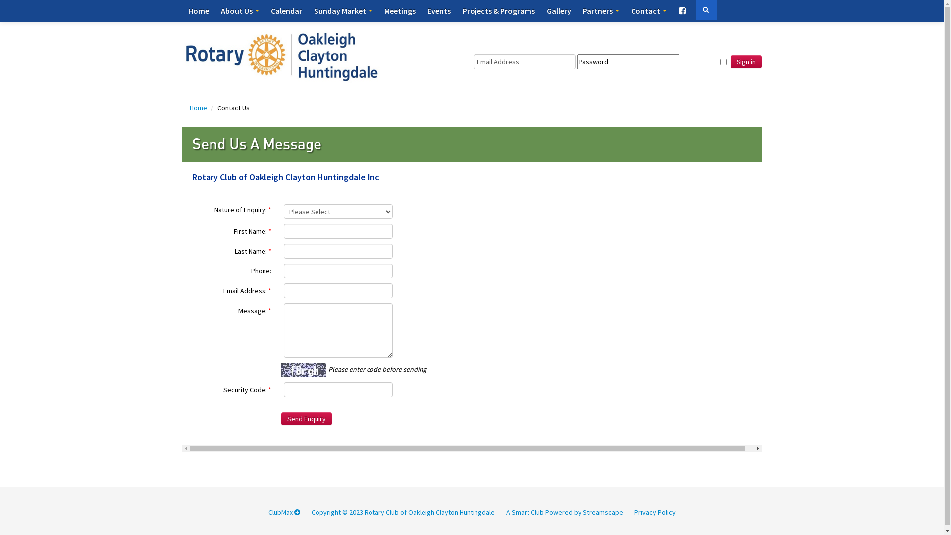  I want to click on Home, so click(199, 108).